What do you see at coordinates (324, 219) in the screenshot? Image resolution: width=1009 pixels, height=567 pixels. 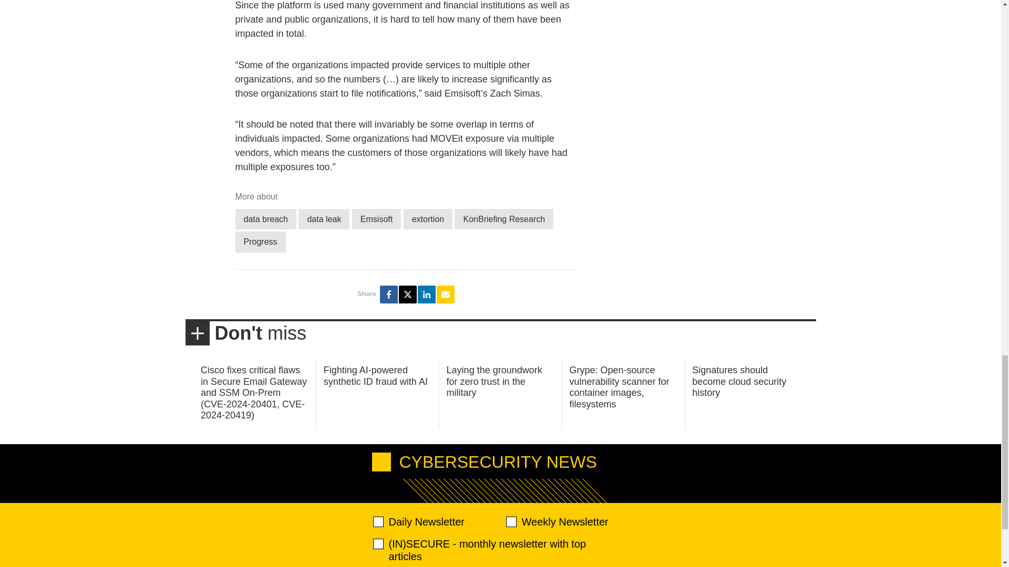 I see `data leak` at bounding box center [324, 219].